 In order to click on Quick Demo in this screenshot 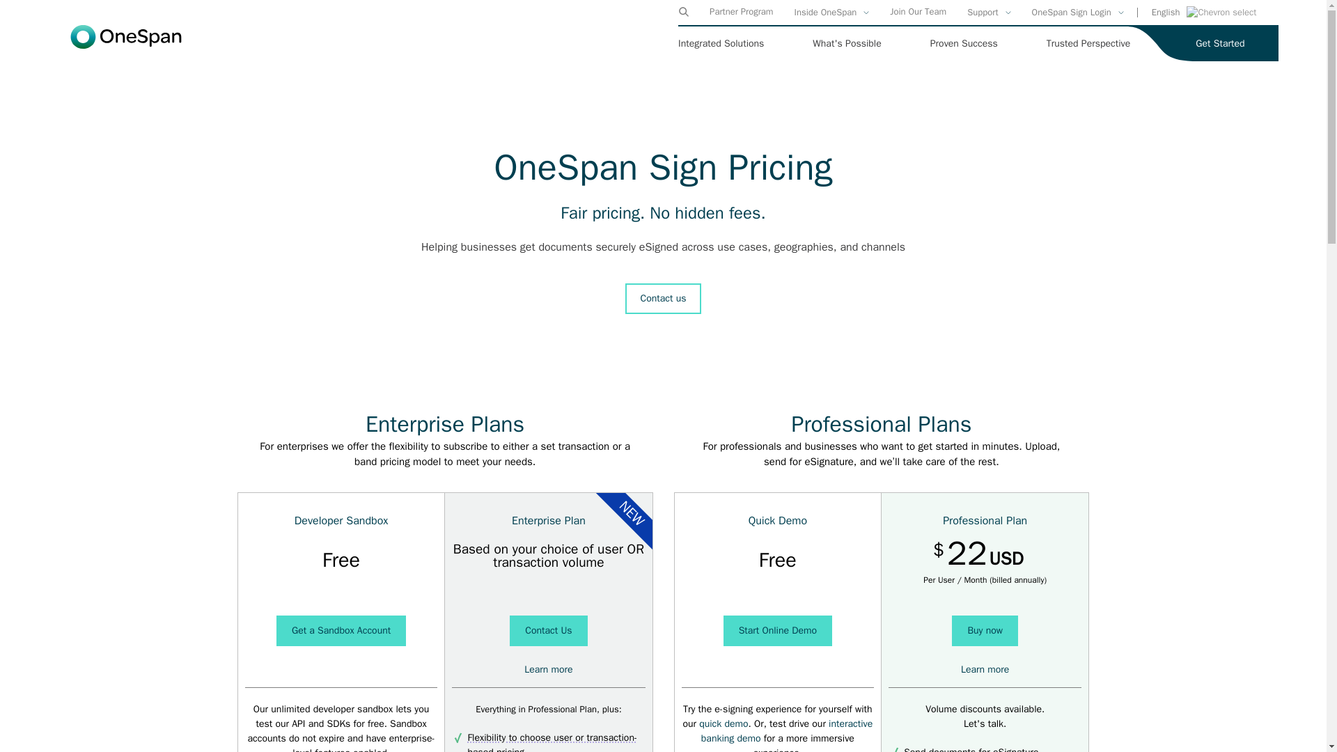, I will do `click(723, 723)`.